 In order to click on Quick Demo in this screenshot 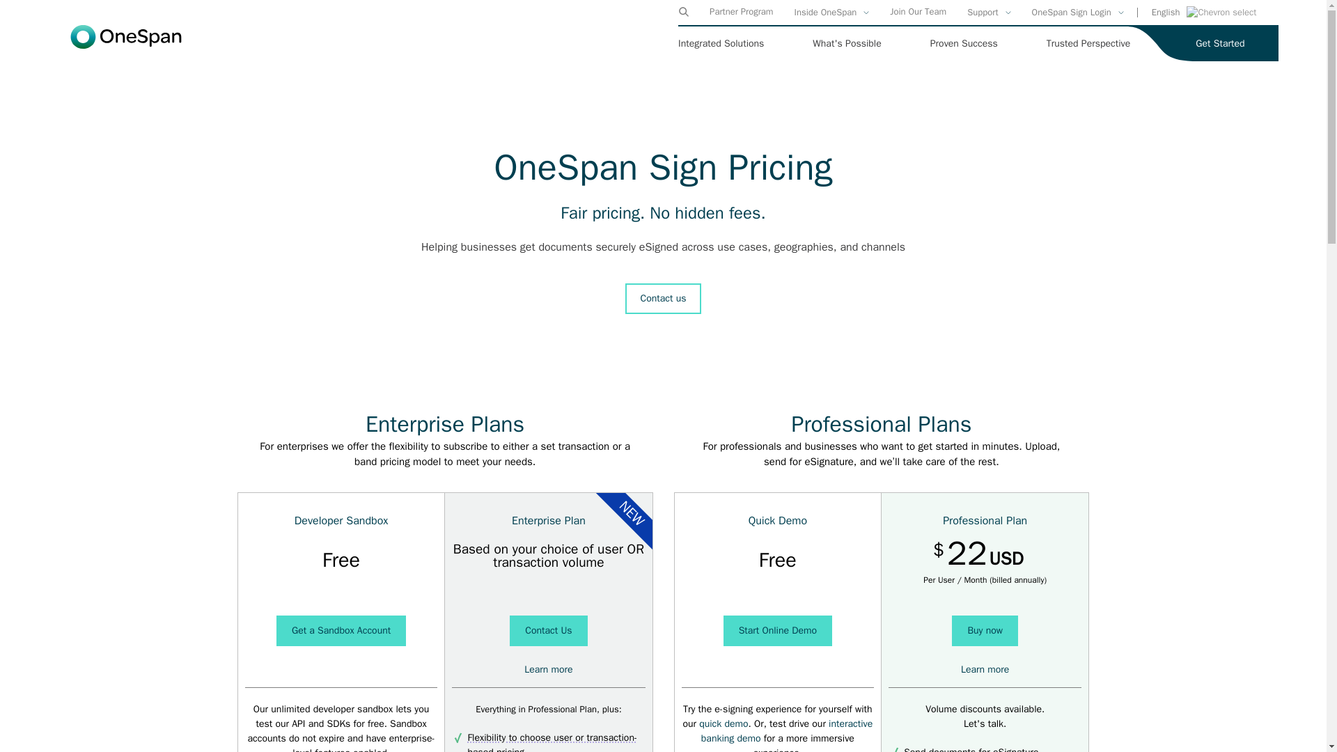, I will do `click(723, 723)`.